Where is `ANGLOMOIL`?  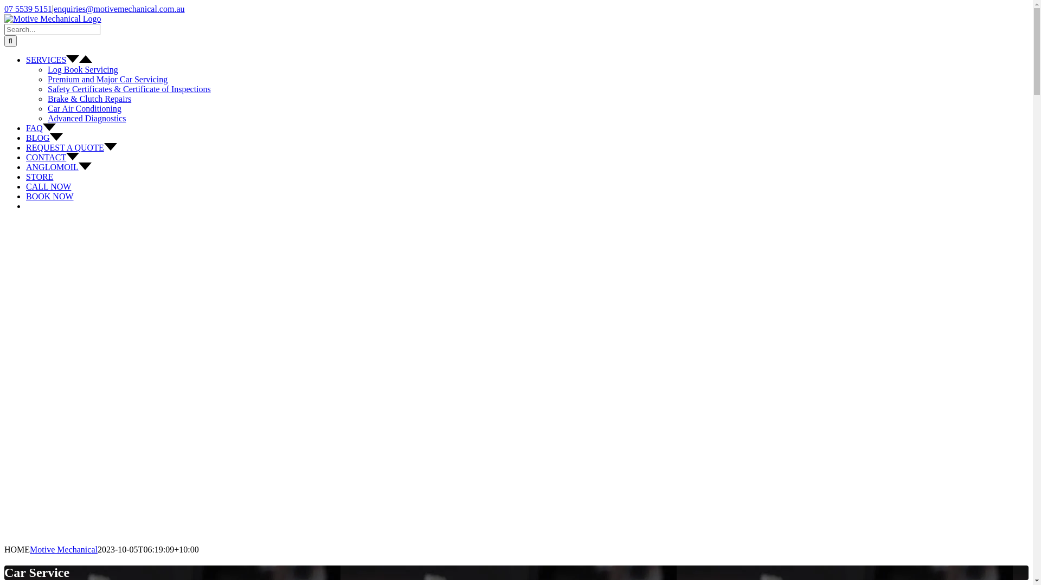 ANGLOMOIL is located at coordinates (59, 167).